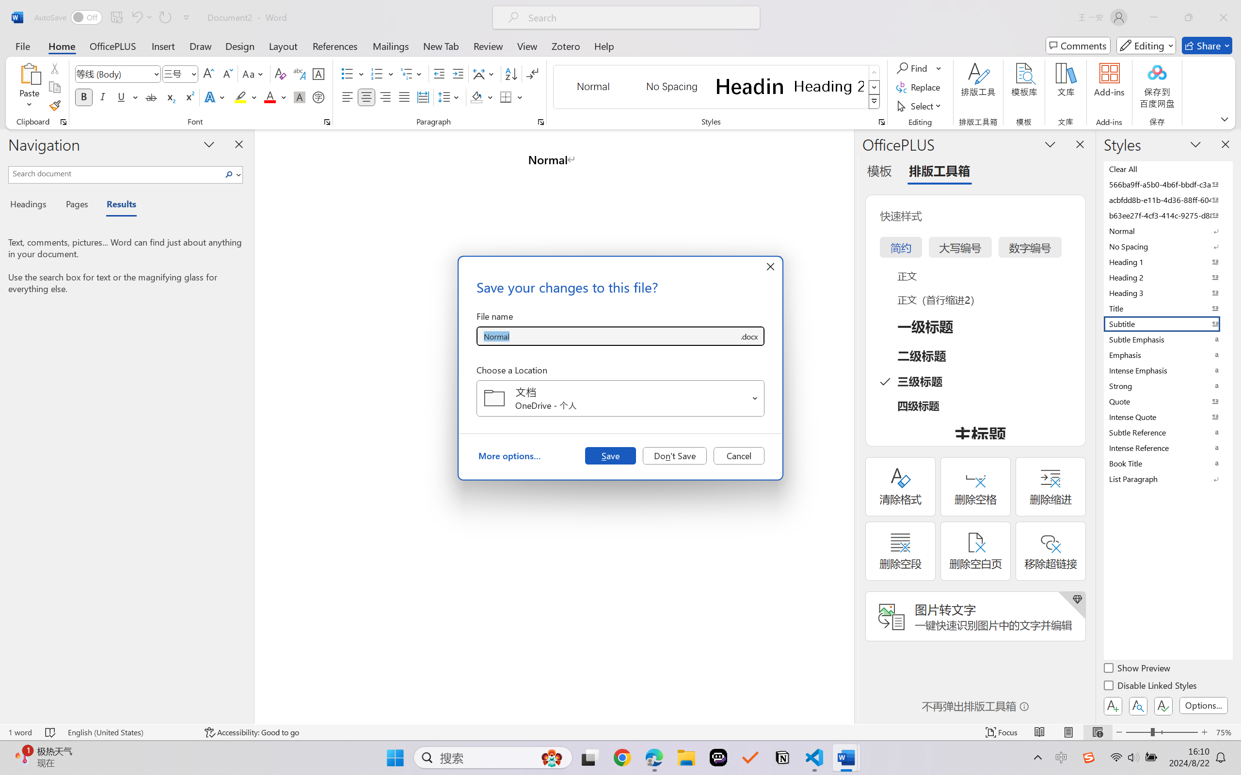 The image size is (1241, 775). What do you see at coordinates (84, 97) in the screenshot?
I see `Bold` at bounding box center [84, 97].